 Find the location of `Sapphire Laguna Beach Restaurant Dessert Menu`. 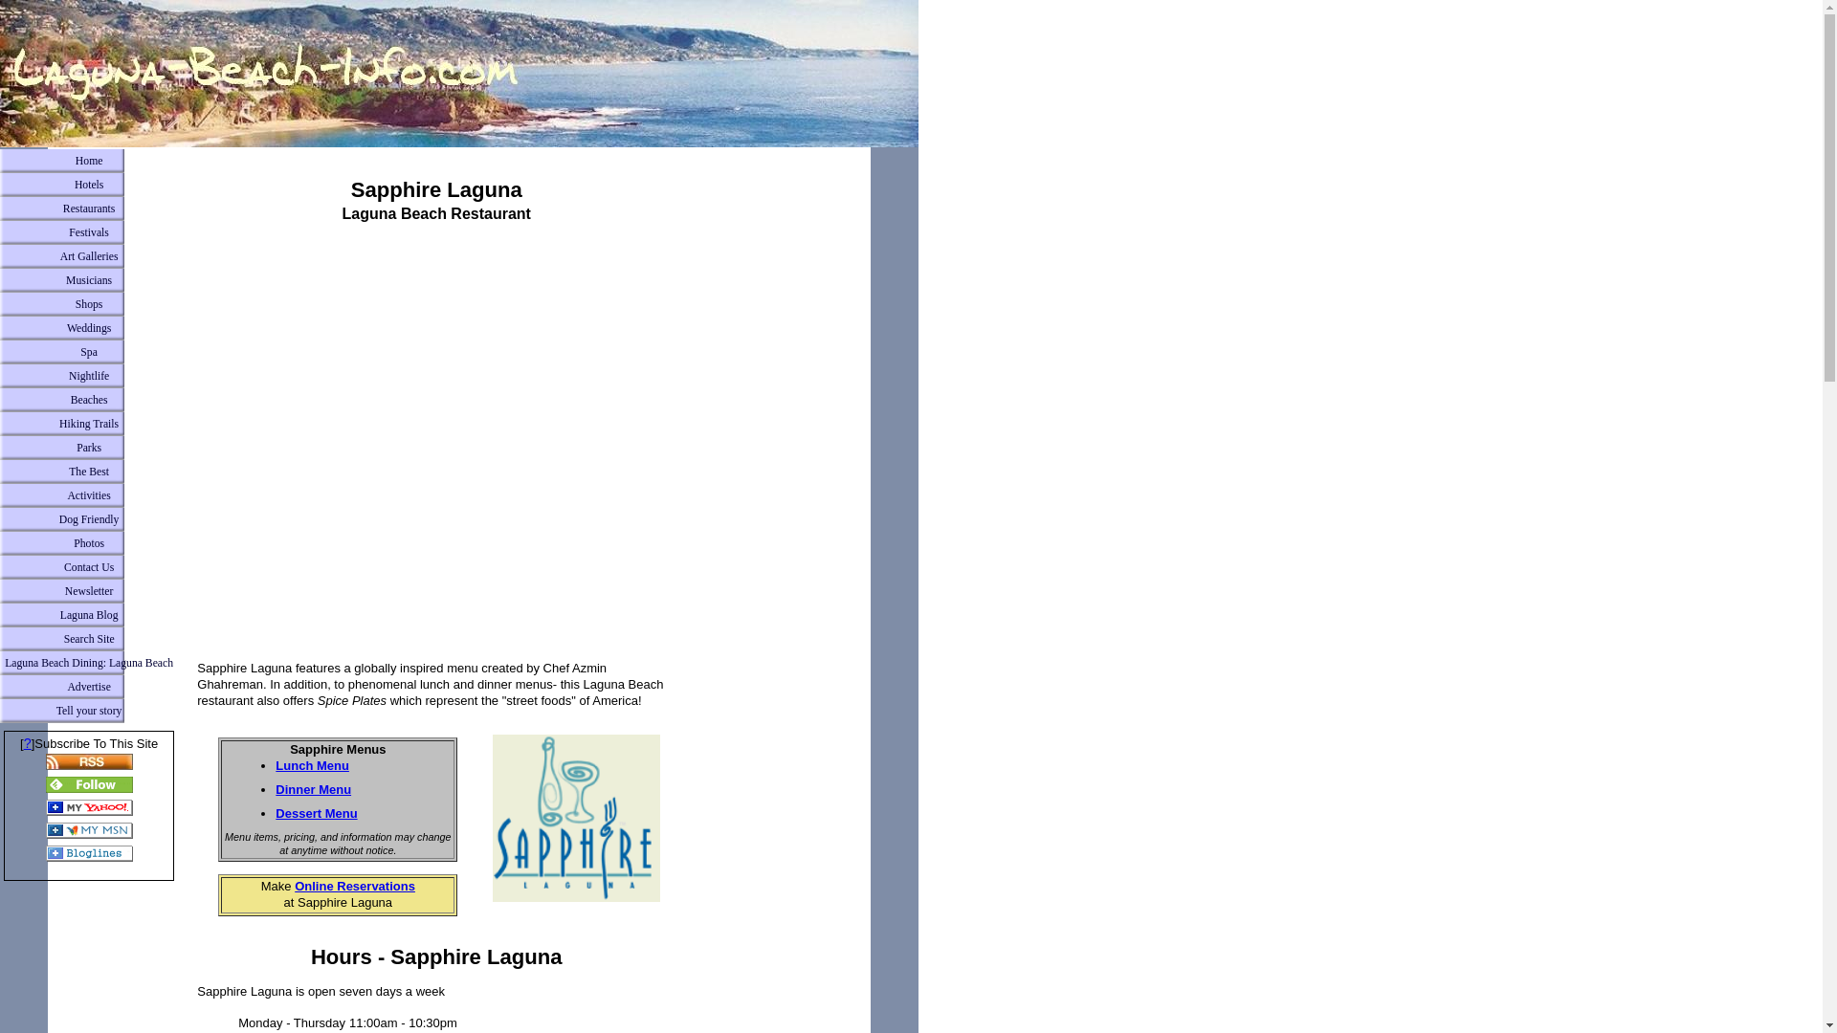

Sapphire Laguna Beach Restaurant Dessert Menu is located at coordinates (316, 813).